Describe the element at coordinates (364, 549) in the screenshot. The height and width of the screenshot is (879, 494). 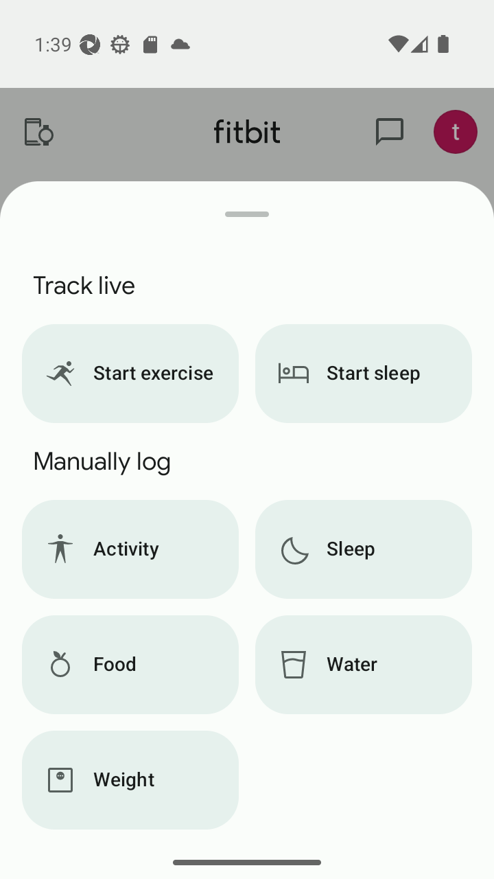
I see `Sleep` at that location.